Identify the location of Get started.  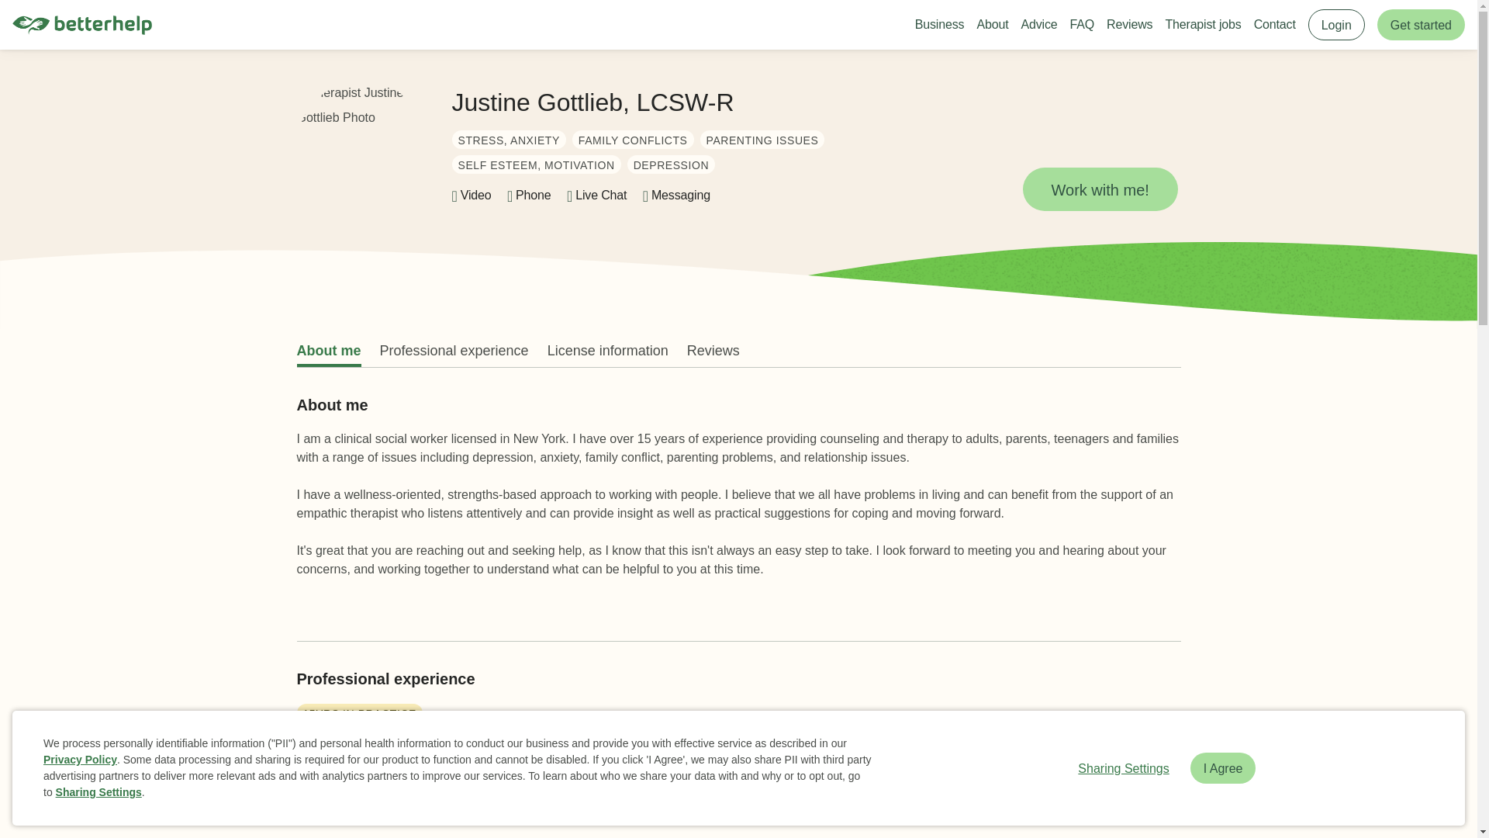
(1421, 24).